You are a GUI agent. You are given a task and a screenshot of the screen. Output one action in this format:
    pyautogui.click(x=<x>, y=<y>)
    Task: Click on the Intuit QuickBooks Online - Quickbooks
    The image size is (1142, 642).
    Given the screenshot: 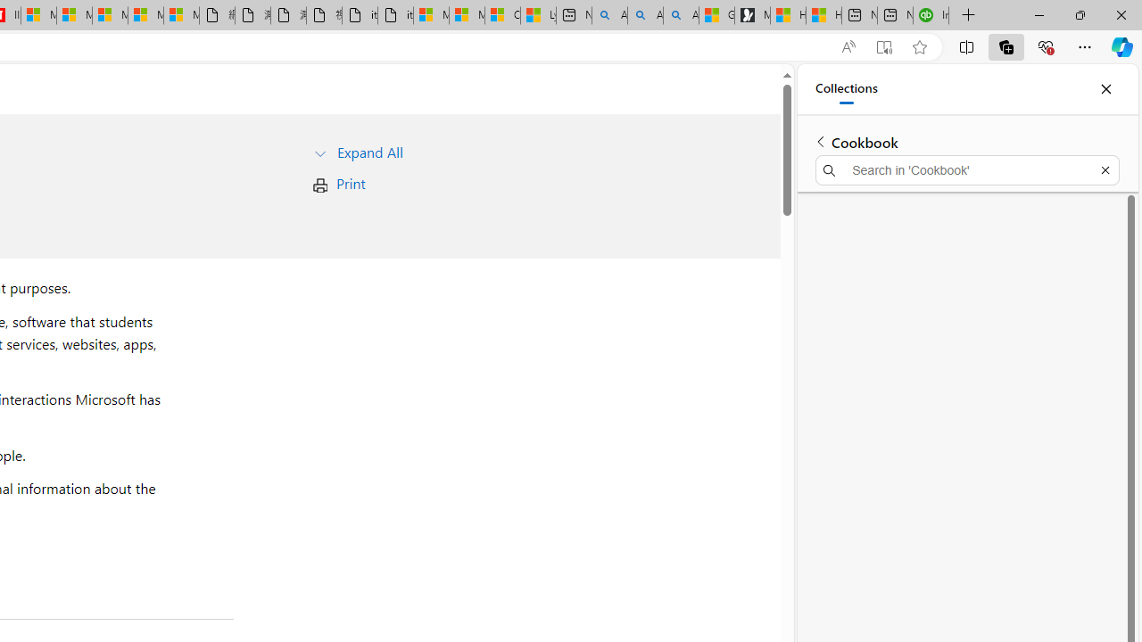 What is the action you would take?
    pyautogui.click(x=931, y=16)
    